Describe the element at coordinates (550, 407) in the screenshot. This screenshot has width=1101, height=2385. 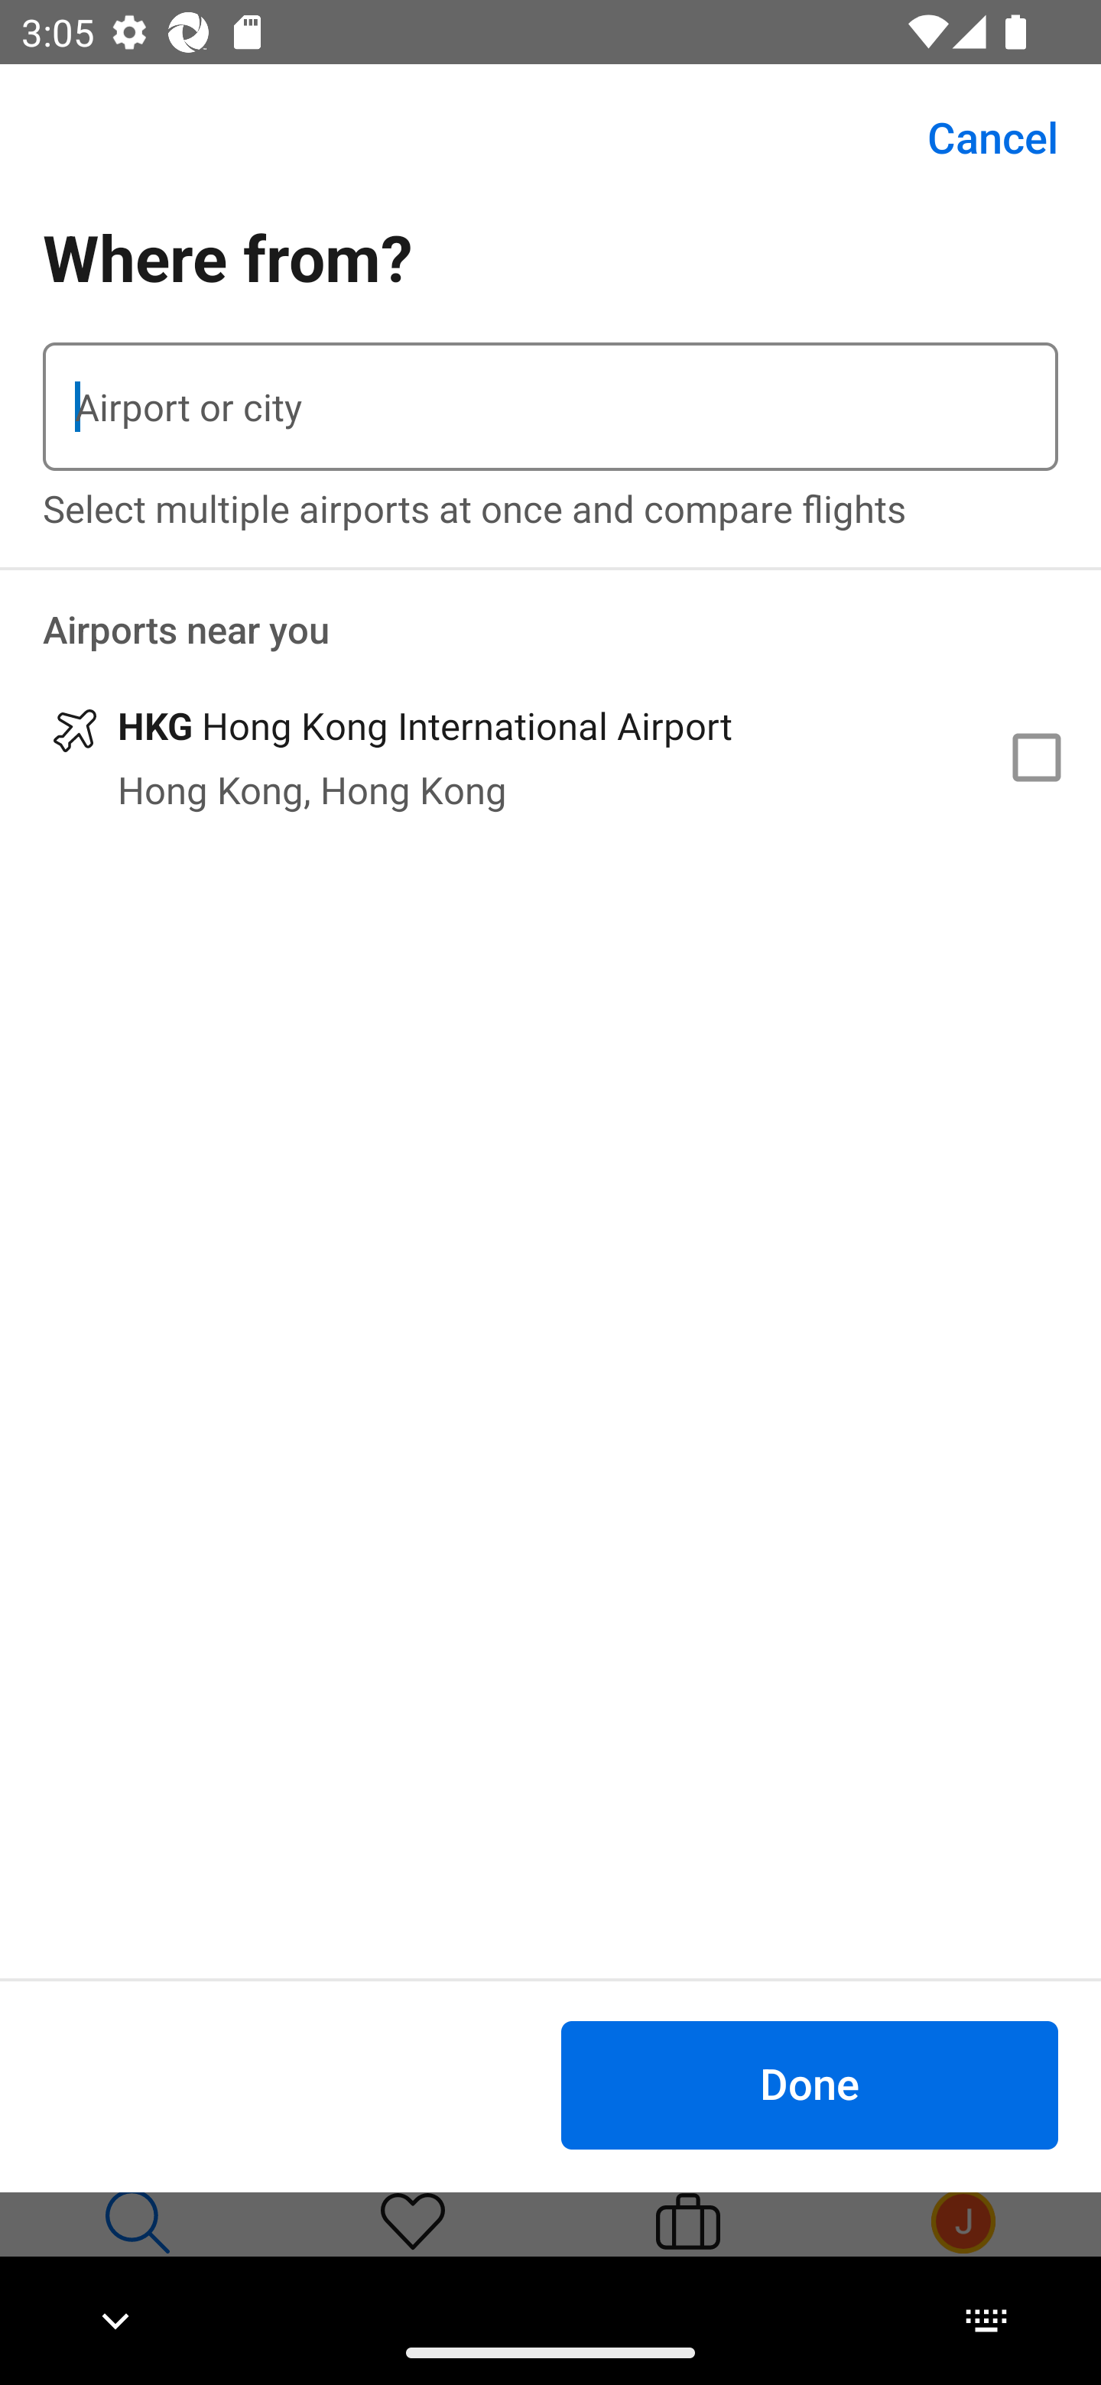
I see `Airport or city` at that location.